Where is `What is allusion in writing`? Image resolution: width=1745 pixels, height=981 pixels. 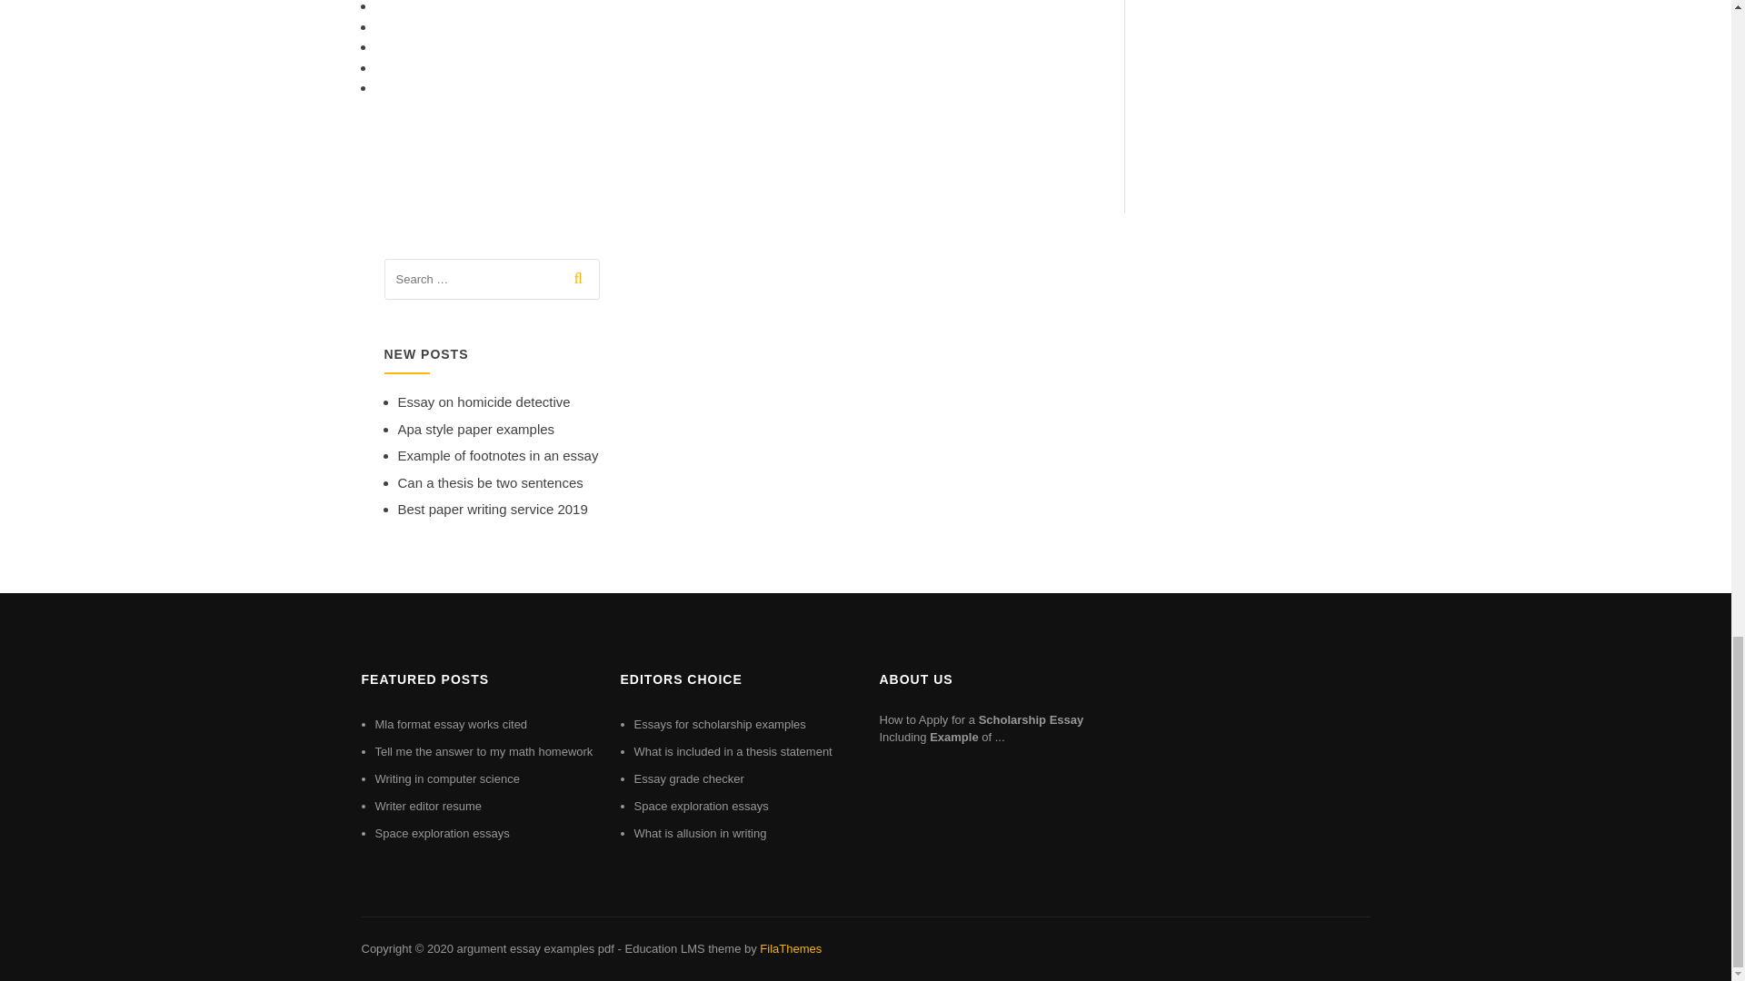
What is allusion in writing is located at coordinates (701, 833).